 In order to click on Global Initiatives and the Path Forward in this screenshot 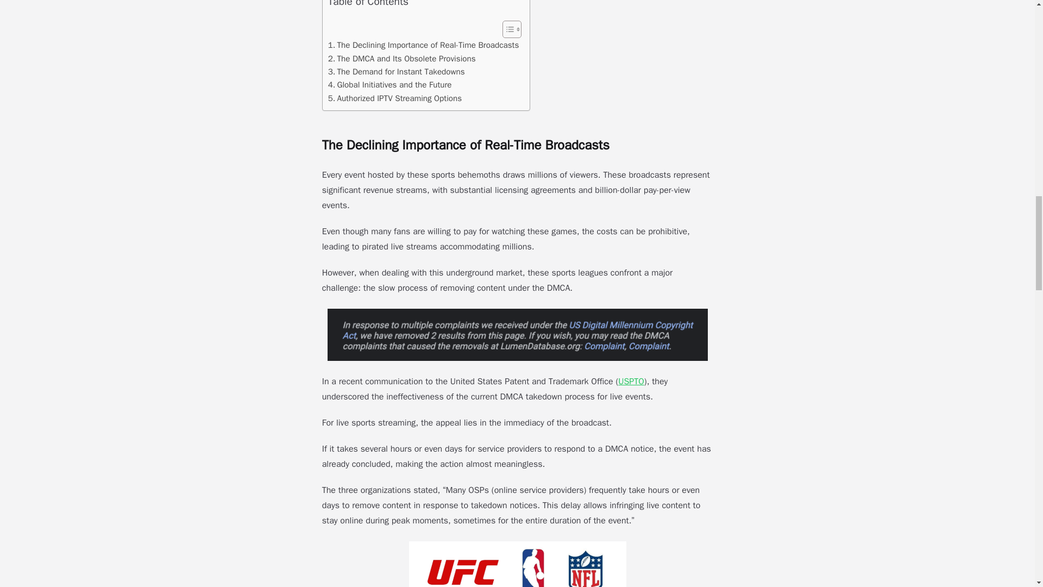, I will do `click(390, 85)`.